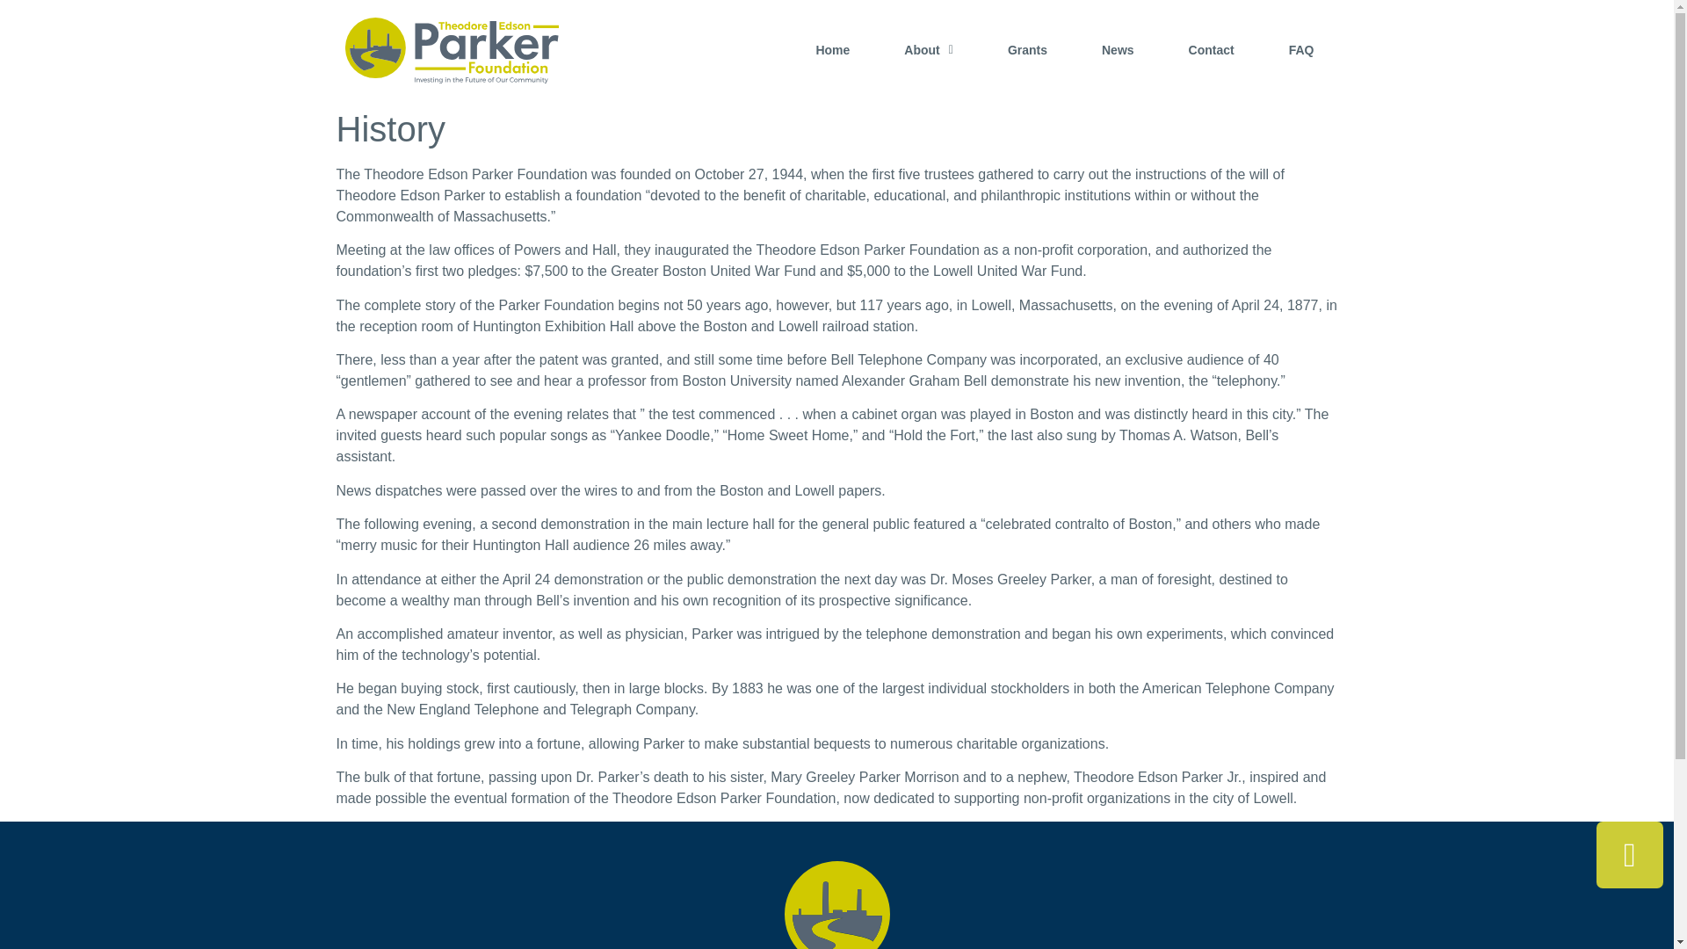 The height and width of the screenshot is (949, 1687). I want to click on Home, so click(831, 77).